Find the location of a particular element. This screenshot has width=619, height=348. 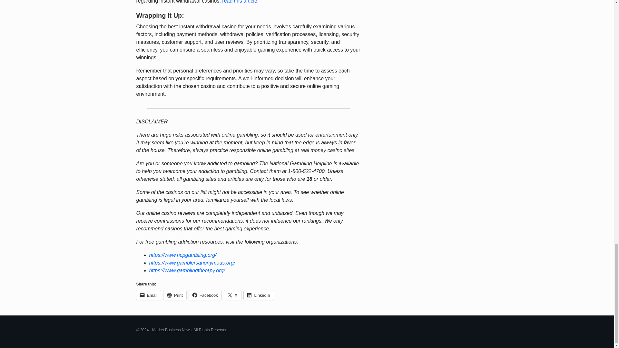

Email is located at coordinates (148, 295).